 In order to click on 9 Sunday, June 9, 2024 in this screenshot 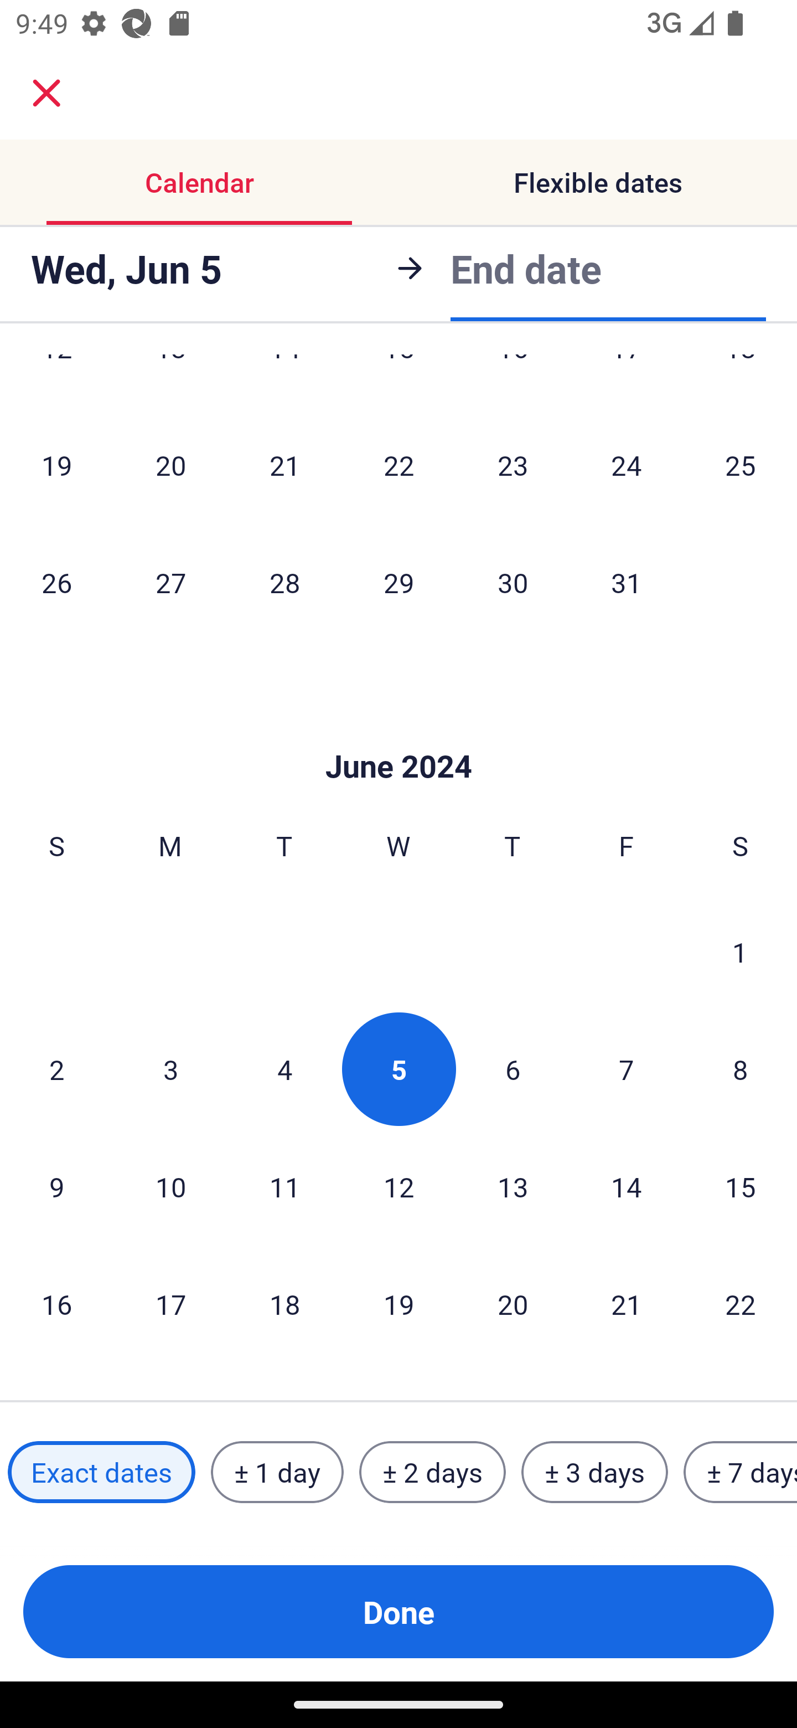, I will do `click(56, 1187)`.